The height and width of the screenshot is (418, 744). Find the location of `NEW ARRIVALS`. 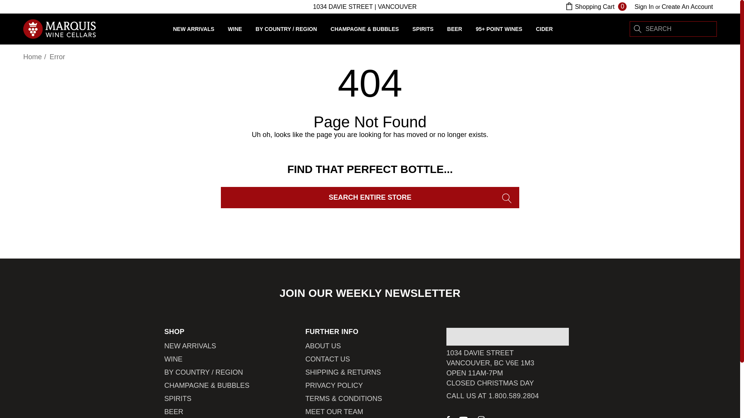

NEW ARRIVALS is located at coordinates (190, 346).